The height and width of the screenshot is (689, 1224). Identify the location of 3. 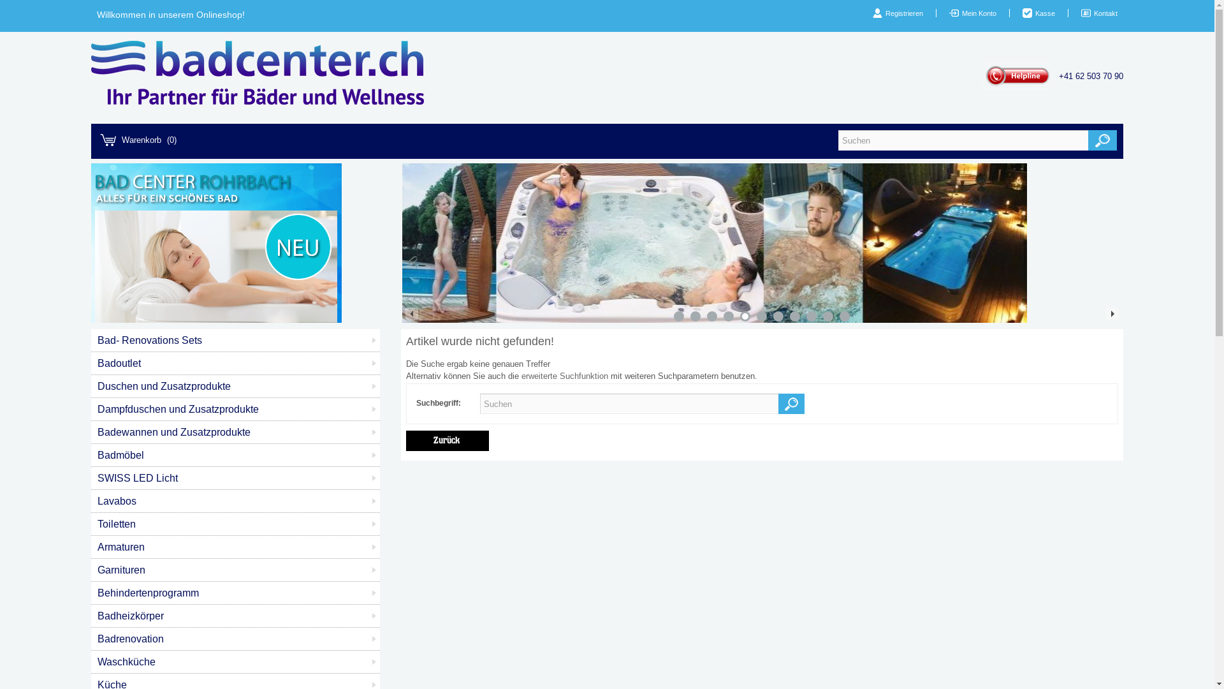
(712, 316).